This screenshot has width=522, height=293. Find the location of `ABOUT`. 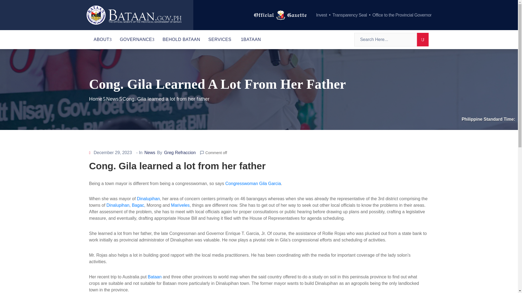

ABOUT is located at coordinates (103, 39).